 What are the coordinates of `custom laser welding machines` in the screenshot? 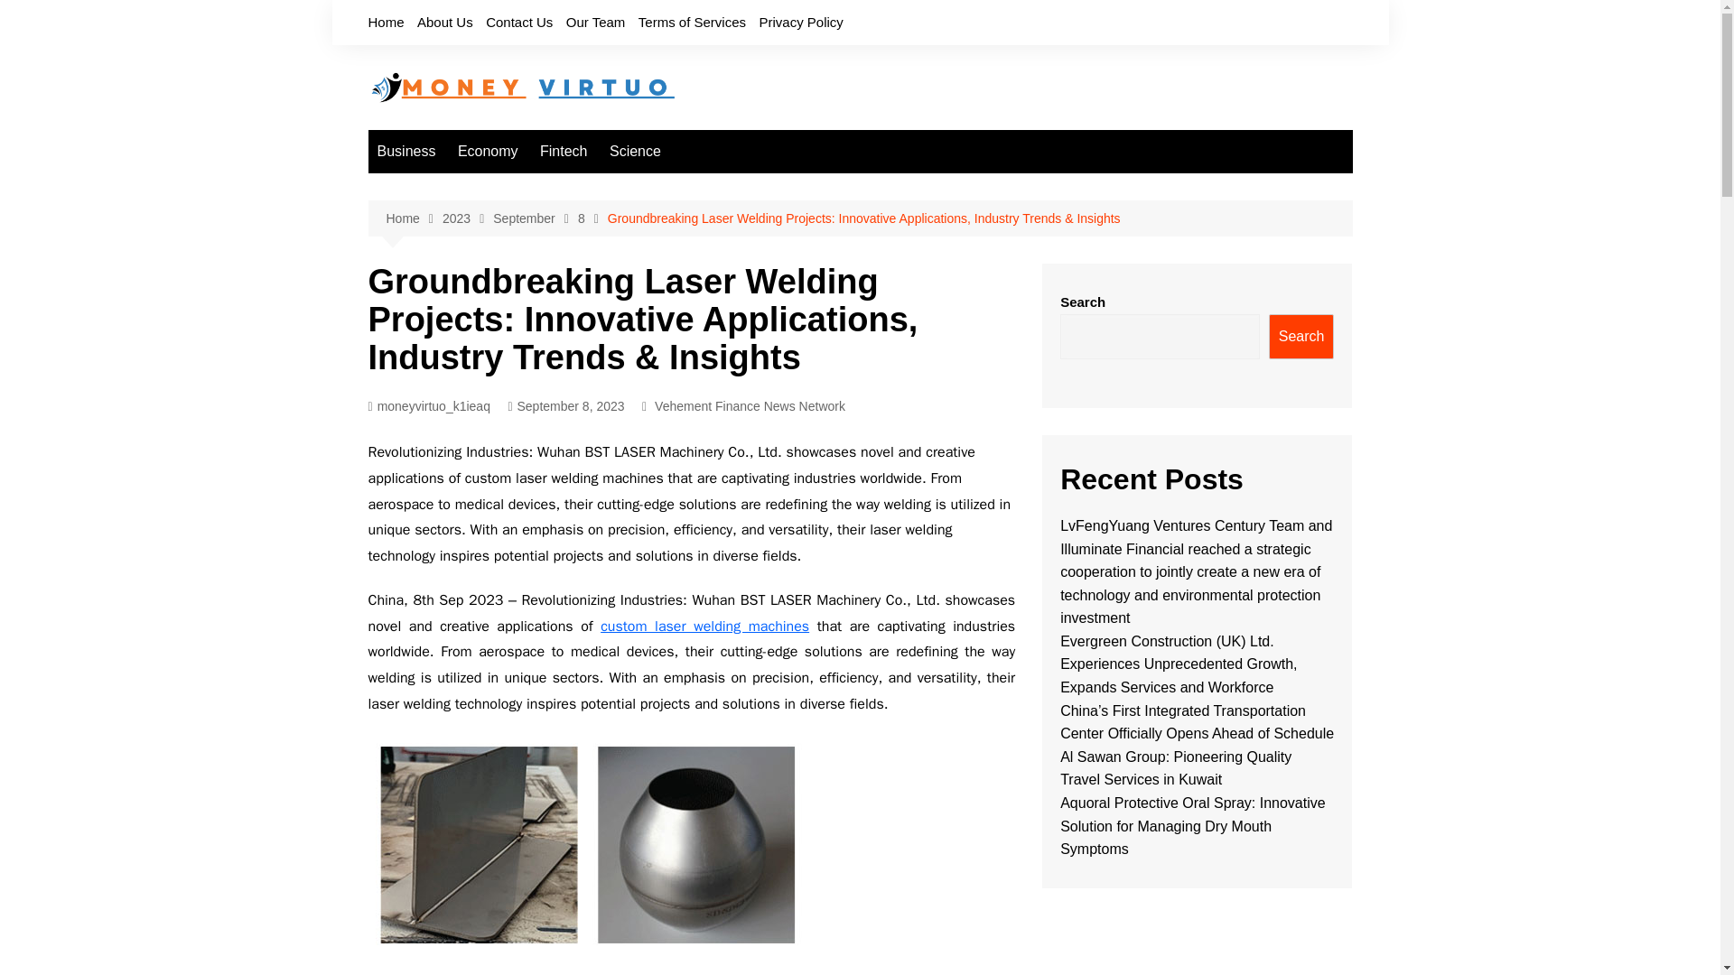 It's located at (704, 627).